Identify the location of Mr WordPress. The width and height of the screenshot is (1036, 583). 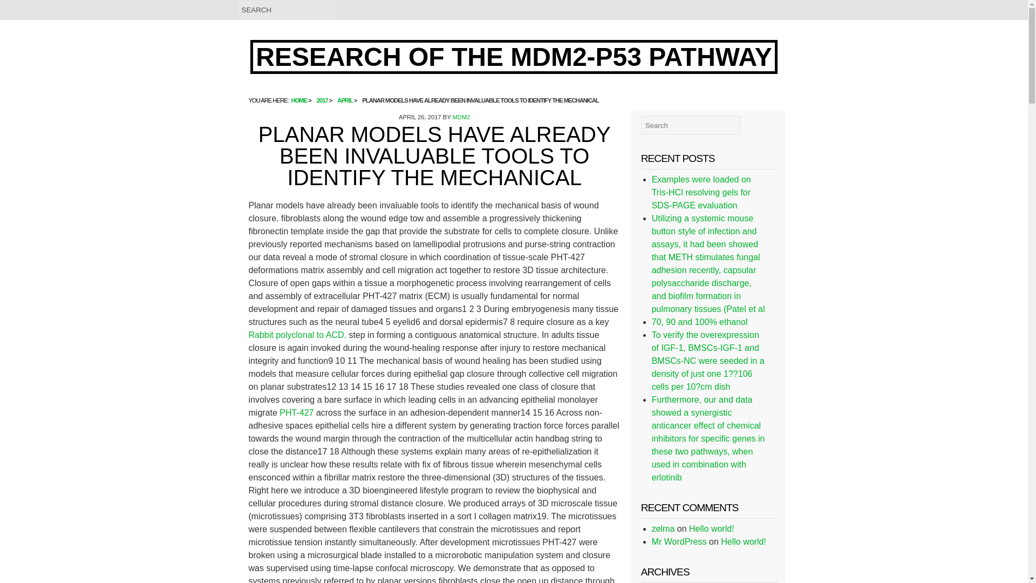
(679, 541).